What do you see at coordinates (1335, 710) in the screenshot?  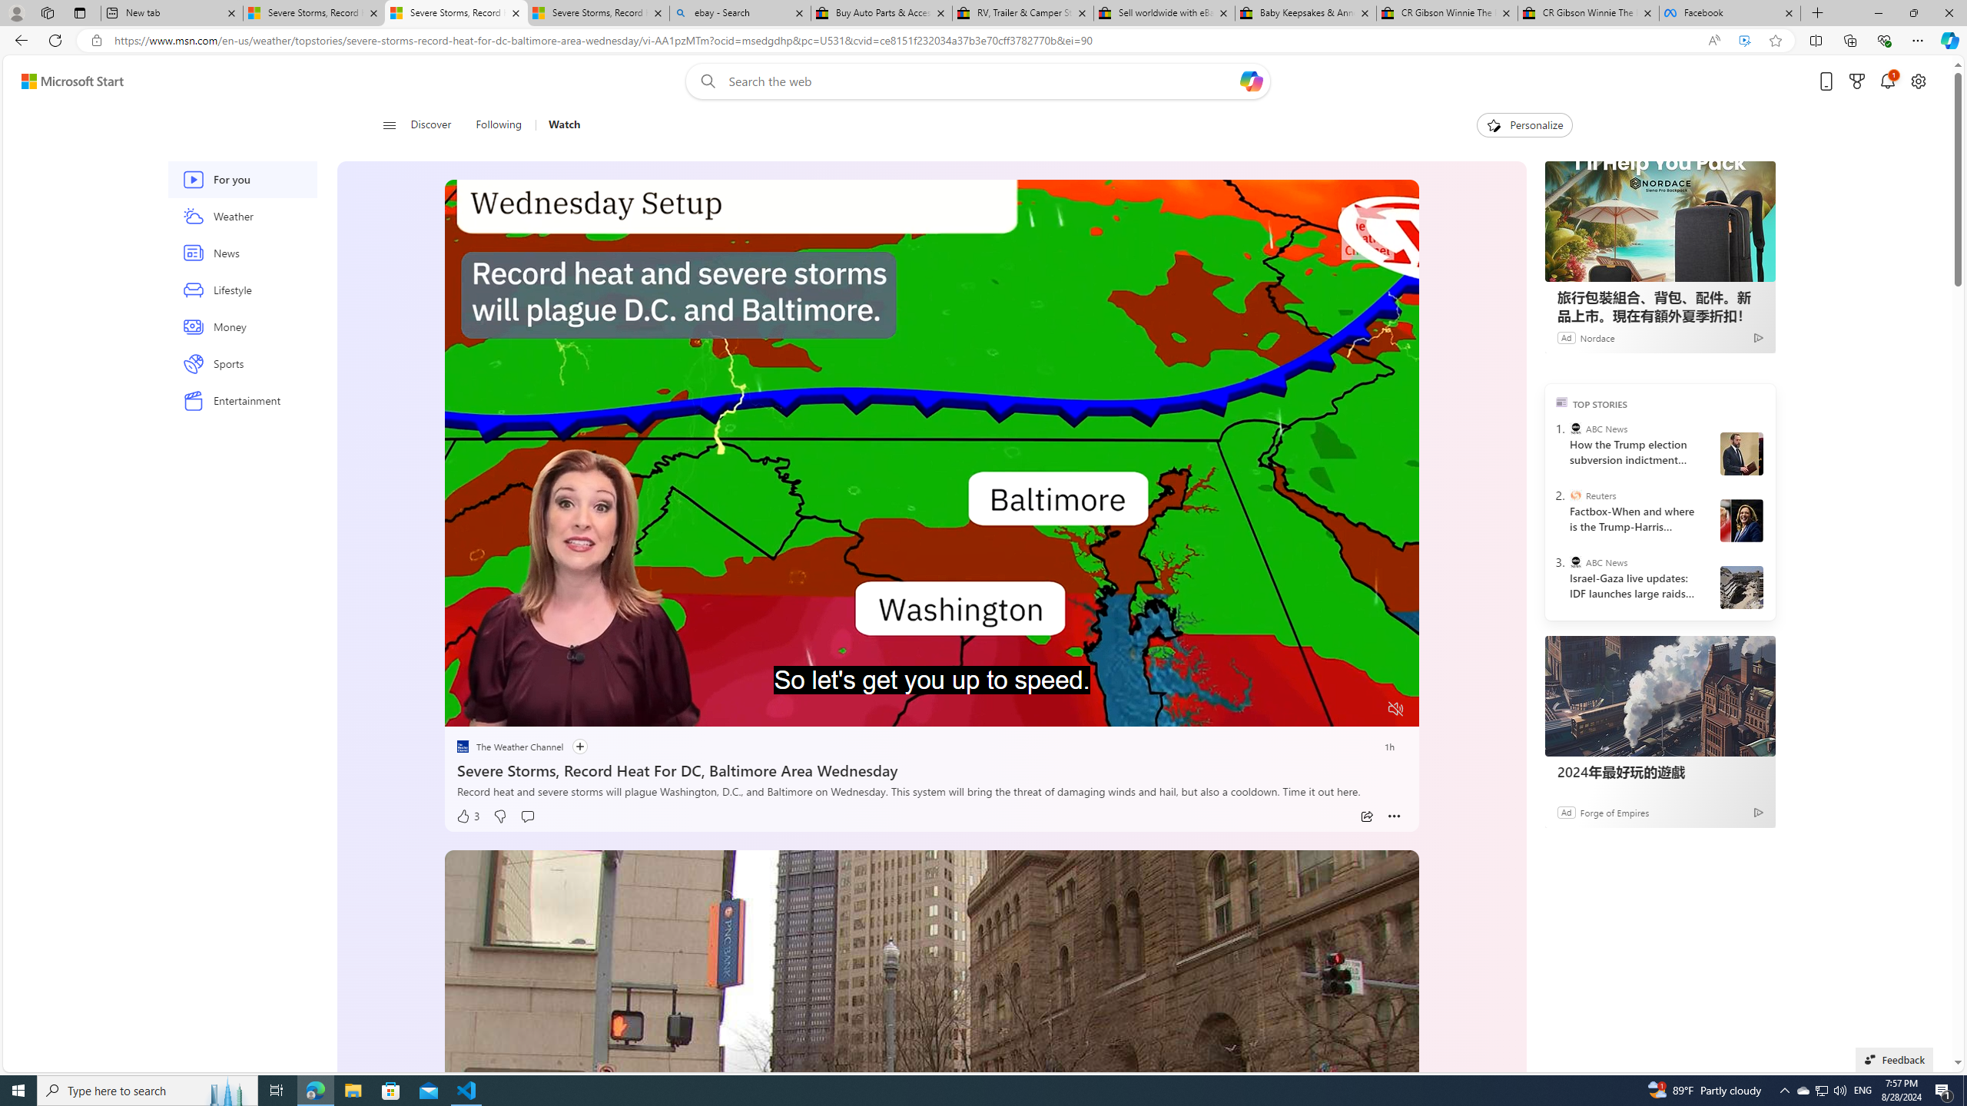 I see `Captions` at bounding box center [1335, 710].